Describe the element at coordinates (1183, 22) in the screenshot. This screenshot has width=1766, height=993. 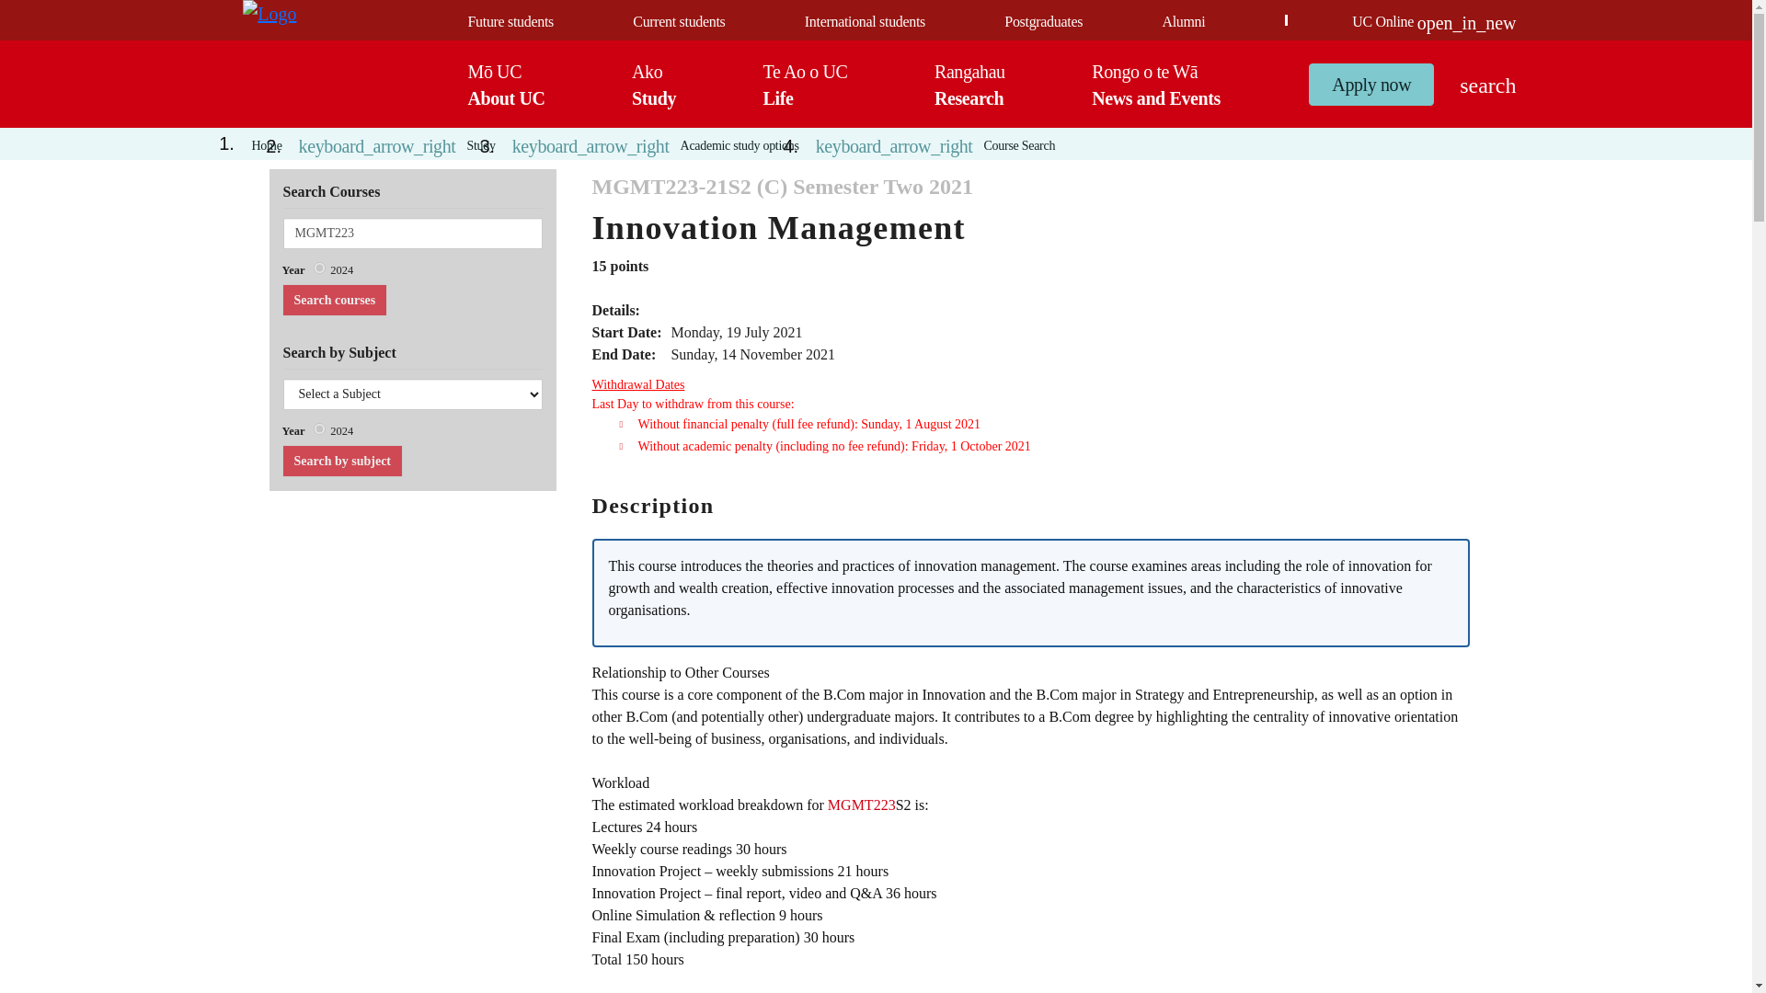
I see `Search by subject` at that location.